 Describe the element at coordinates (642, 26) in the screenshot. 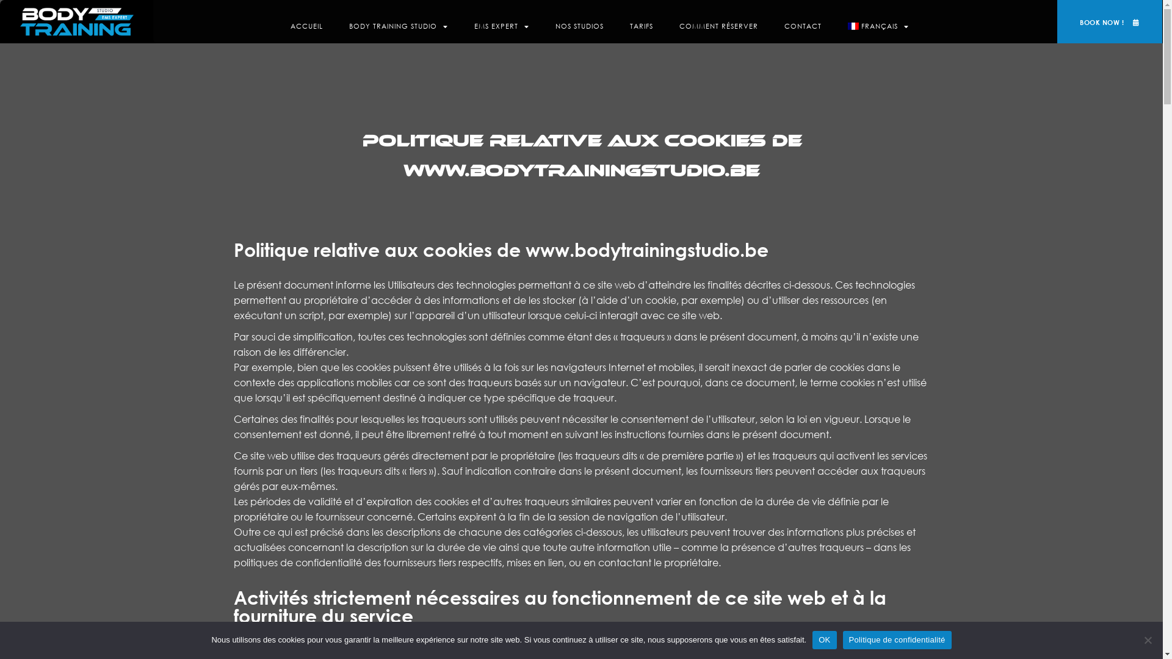

I see `TARIFS` at that location.